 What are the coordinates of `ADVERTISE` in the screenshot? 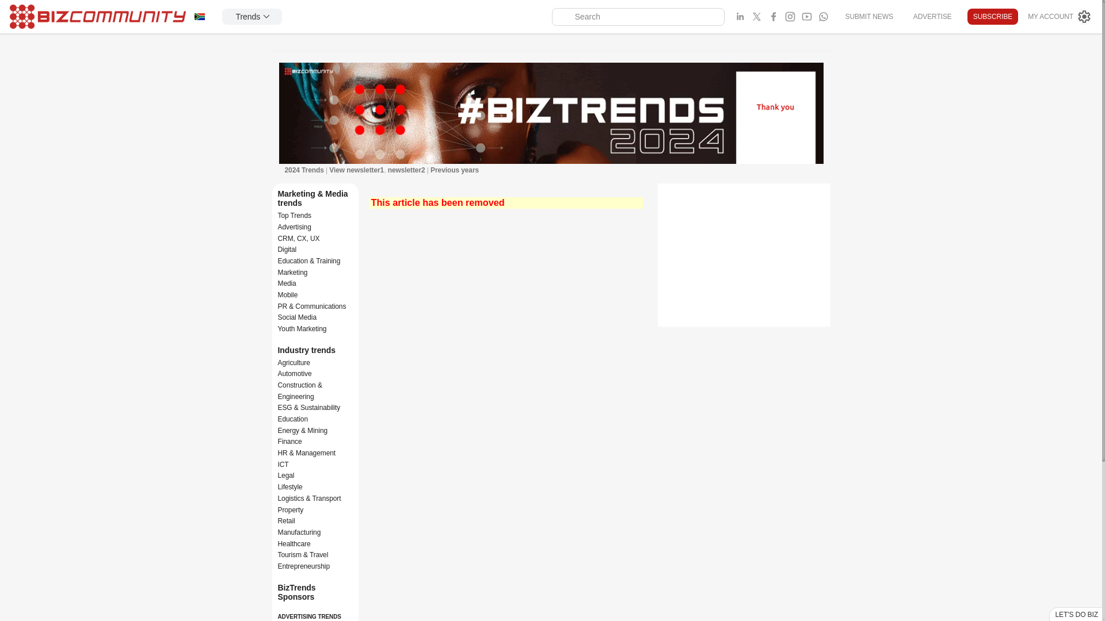 It's located at (932, 16).